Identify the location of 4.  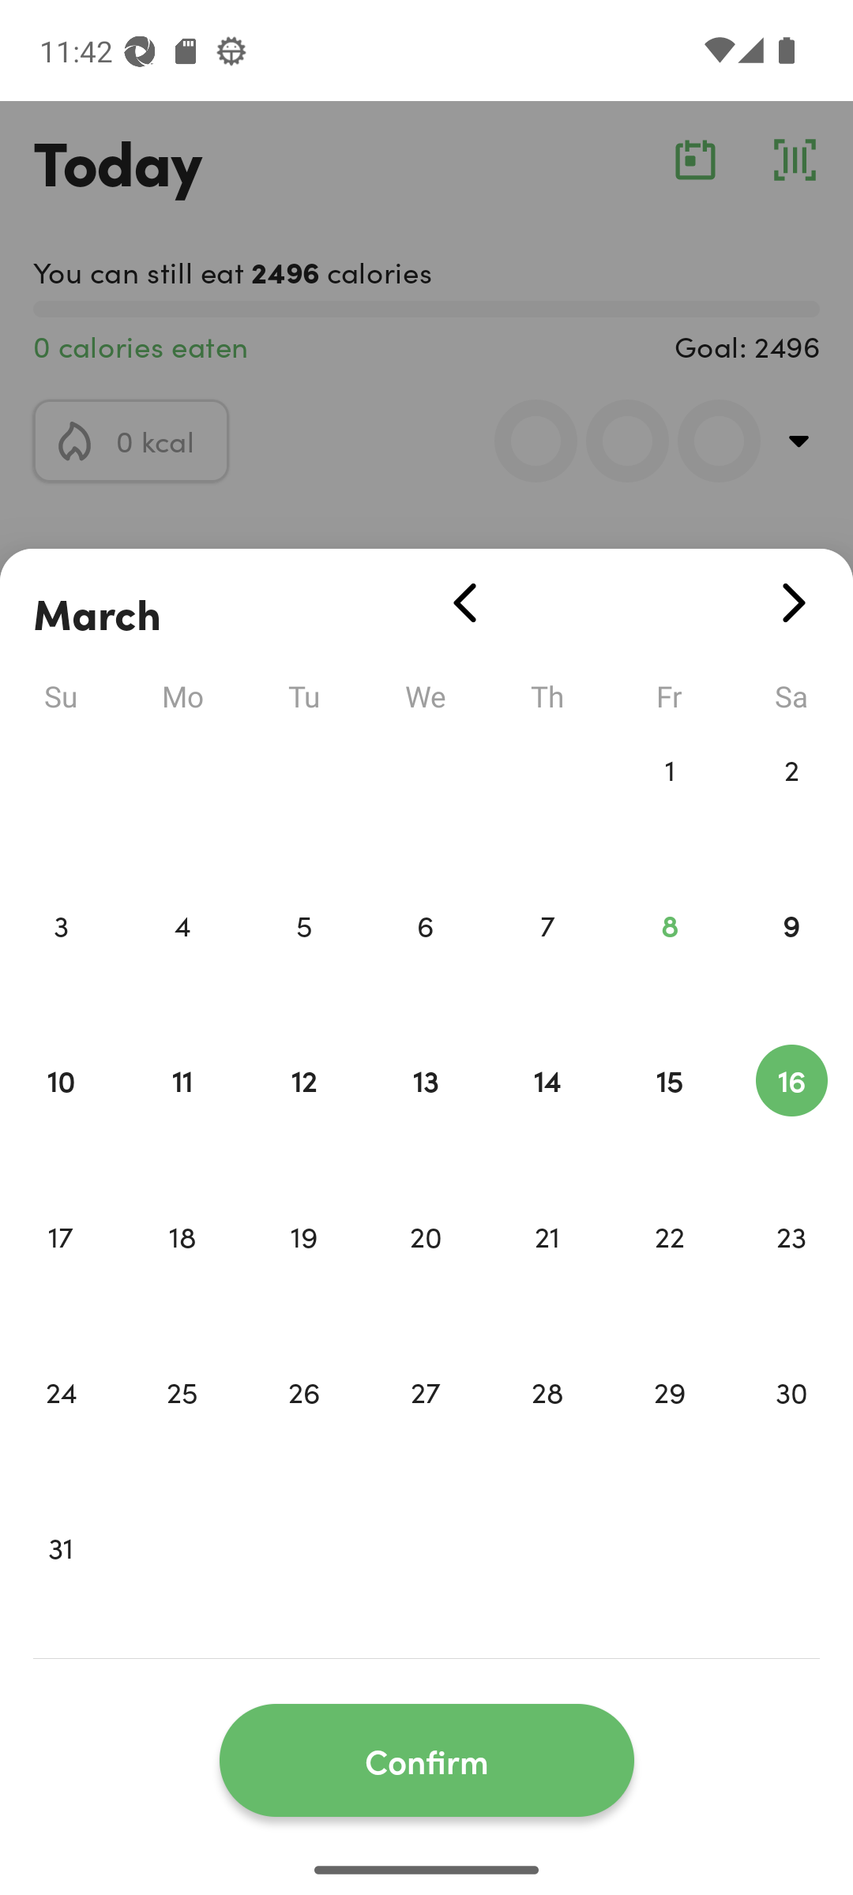
(182, 959).